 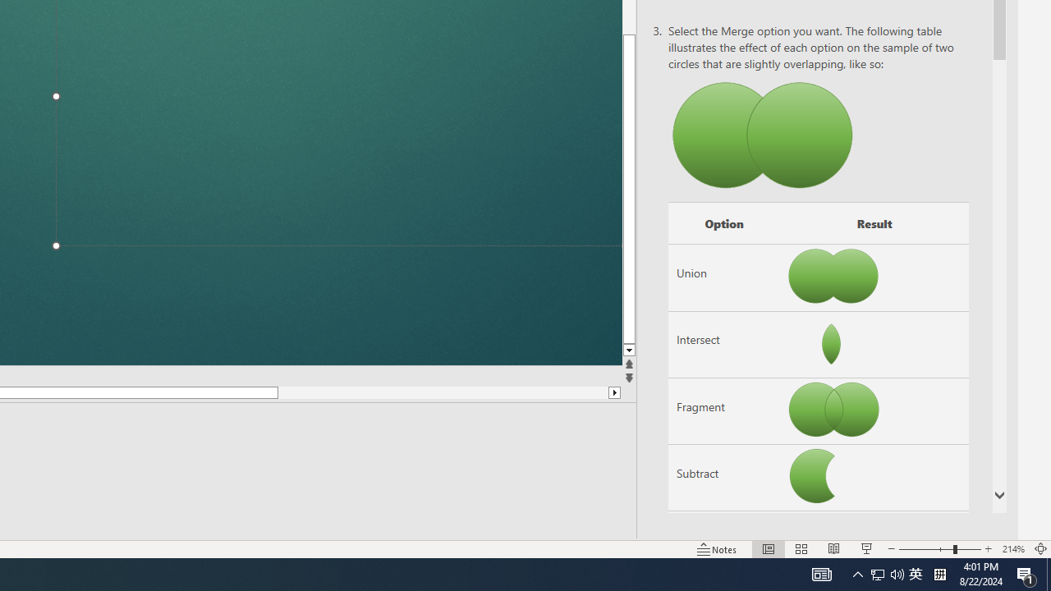 What do you see at coordinates (724, 544) in the screenshot?
I see `Combine` at bounding box center [724, 544].